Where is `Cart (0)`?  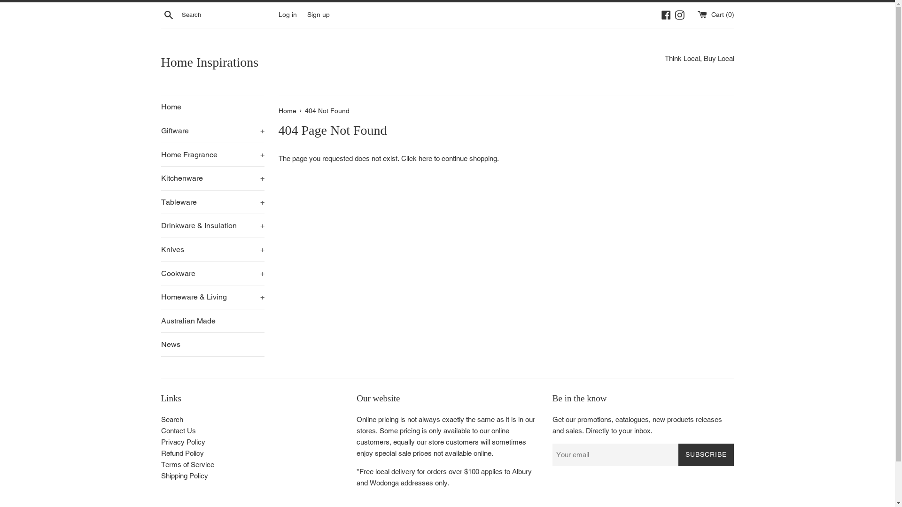
Cart (0) is located at coordinates (715, 14).